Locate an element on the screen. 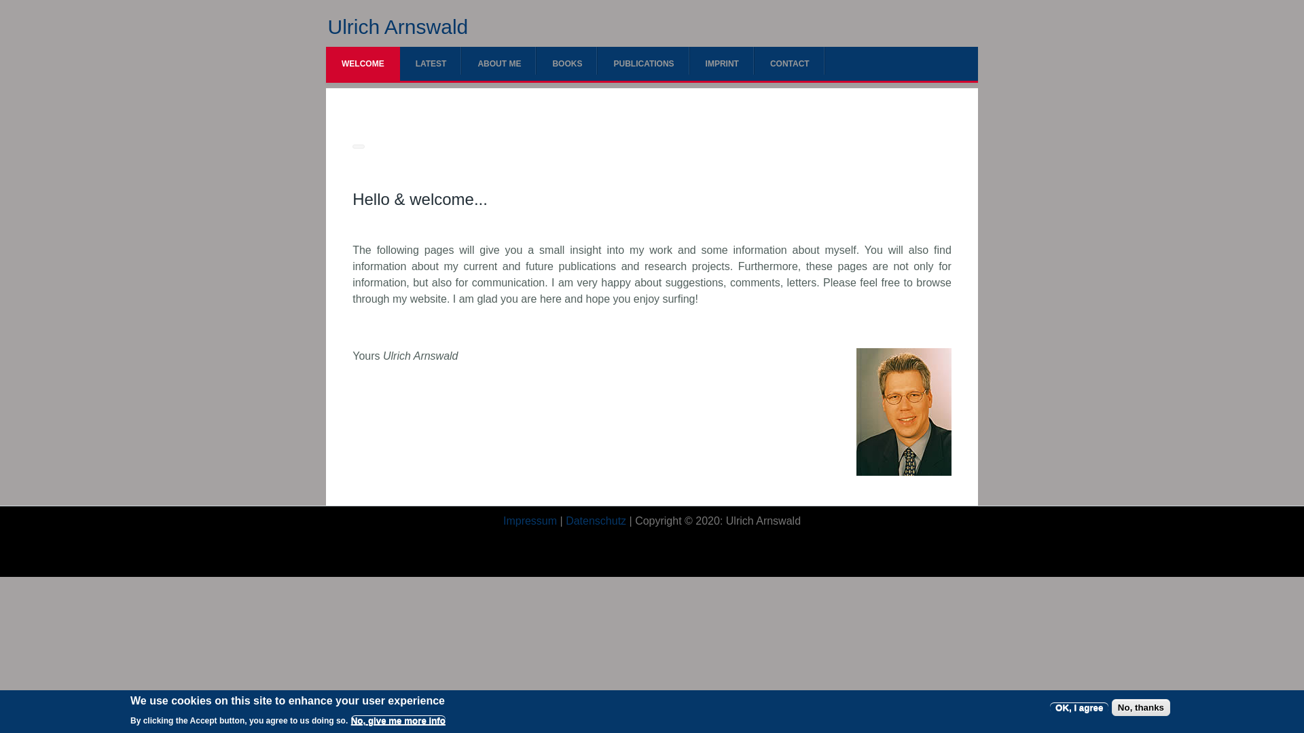 This screenshot has width=1304, height=733. Impressum is located at coordinates (530, 521).